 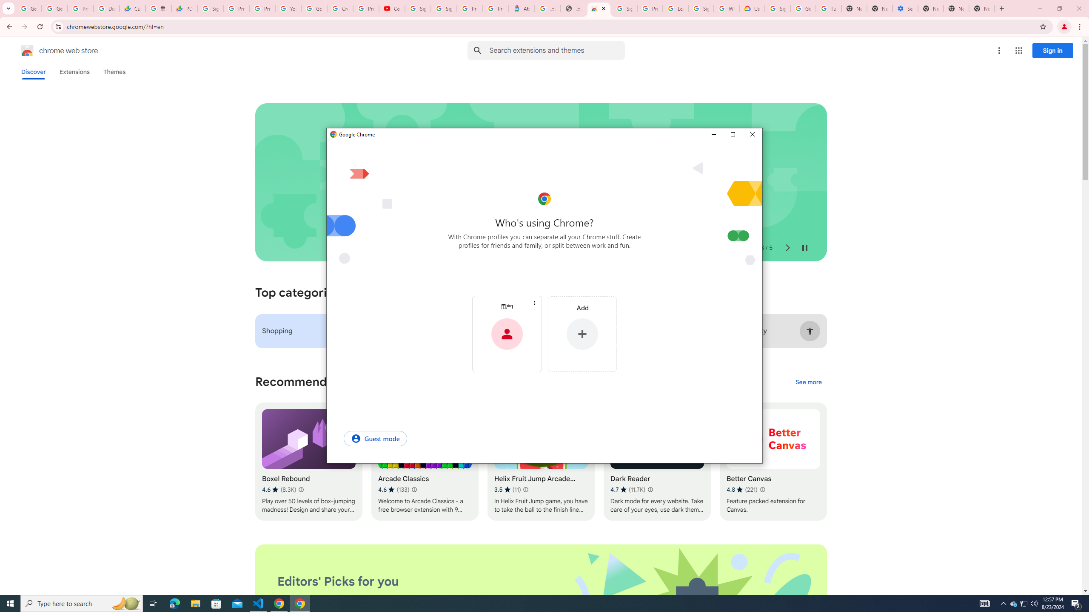 I want to click on Show desktop, so click(x=1088, y=603).